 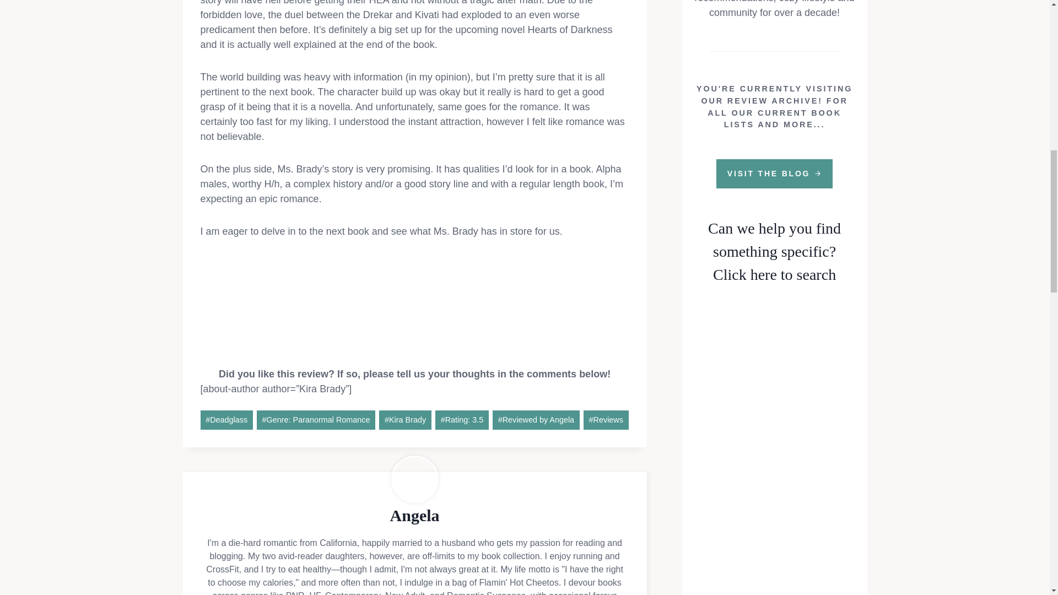 What do you see at coordinates (415, 515) in the screenshot?
I see `Angela` at bounding box center [415, 515].